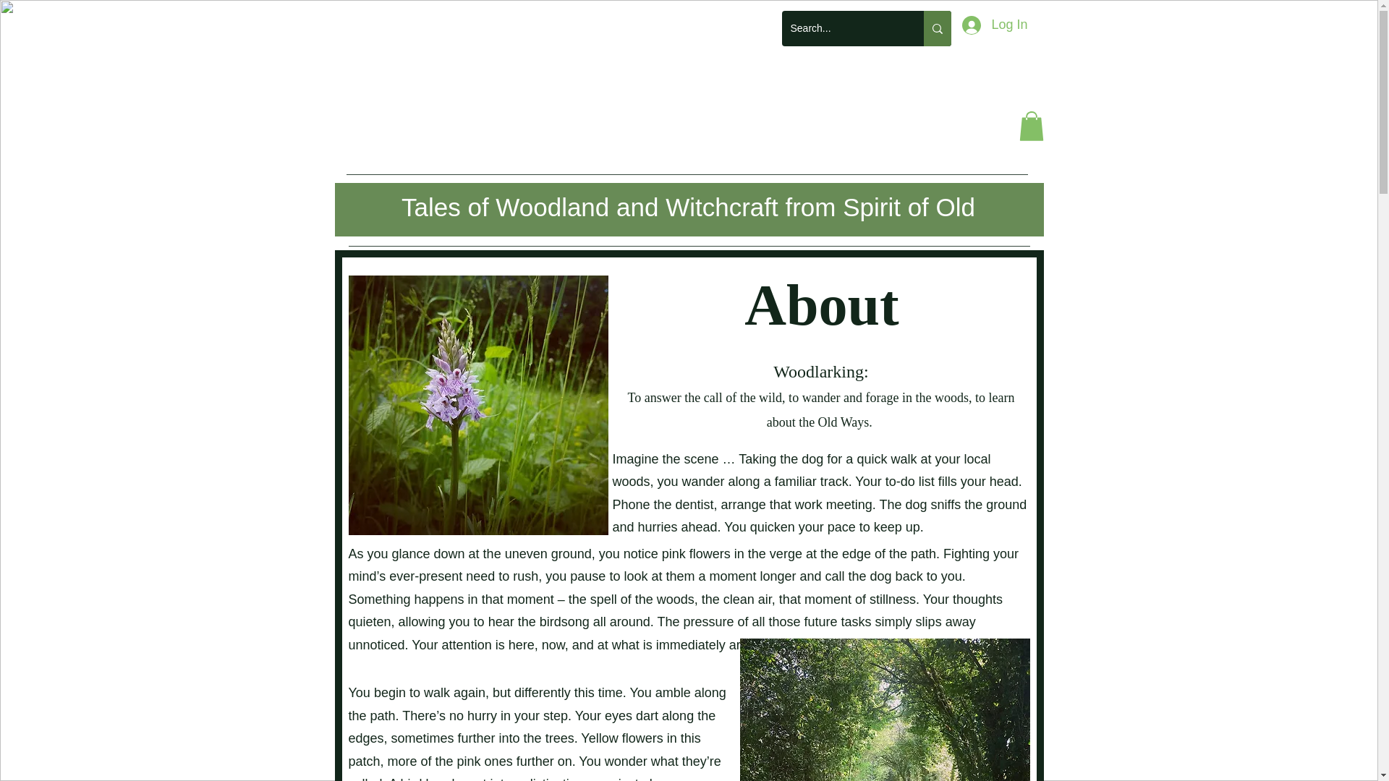 The width and height of the screenshot is (1389, 781). I want to click on Woodlarking, so click(689, 84).